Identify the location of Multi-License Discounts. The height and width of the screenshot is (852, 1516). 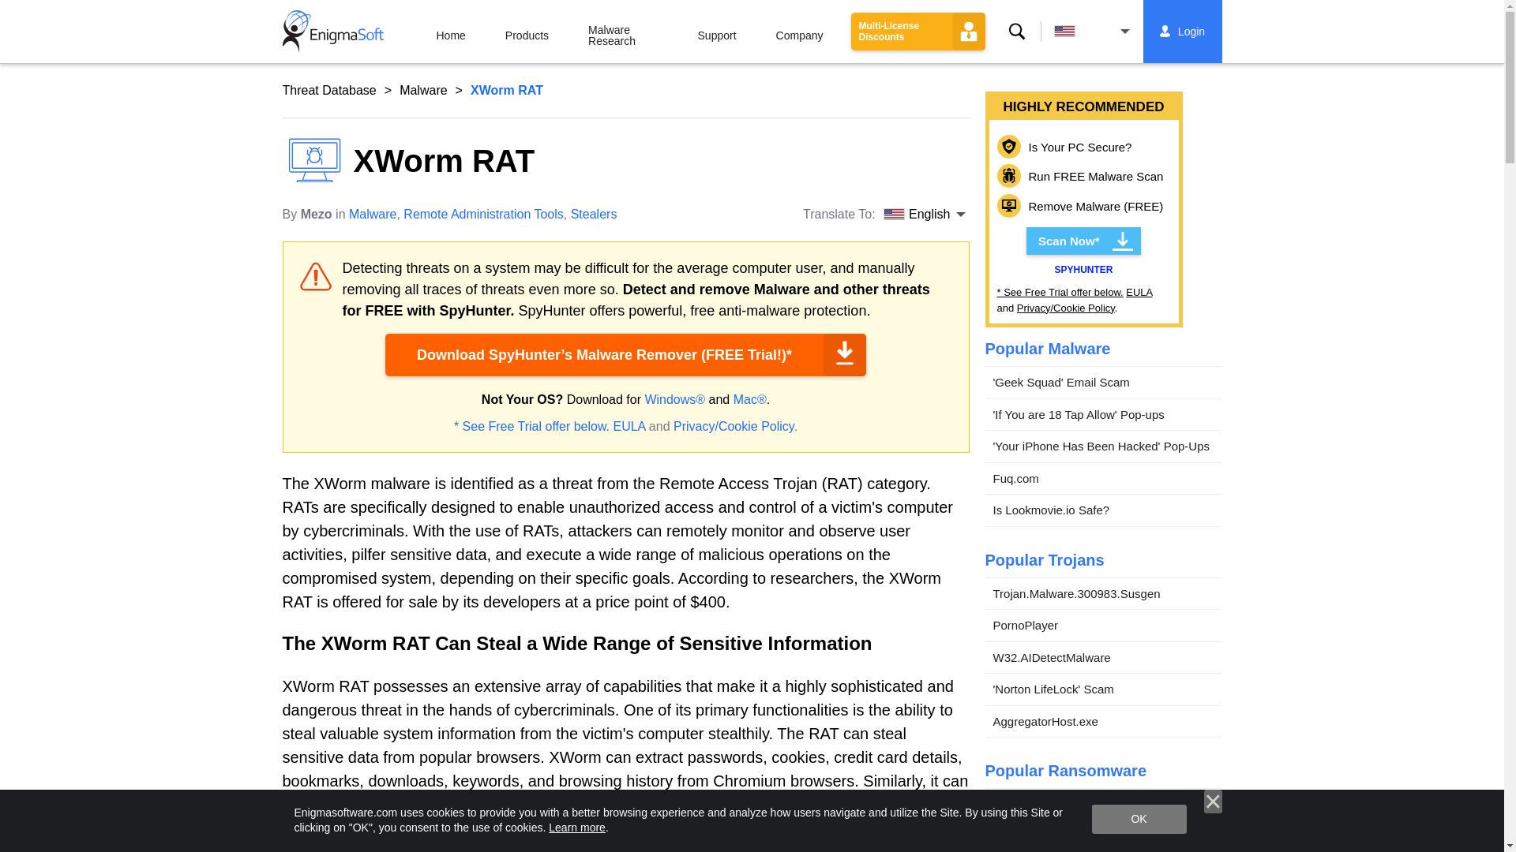
(917, 32).